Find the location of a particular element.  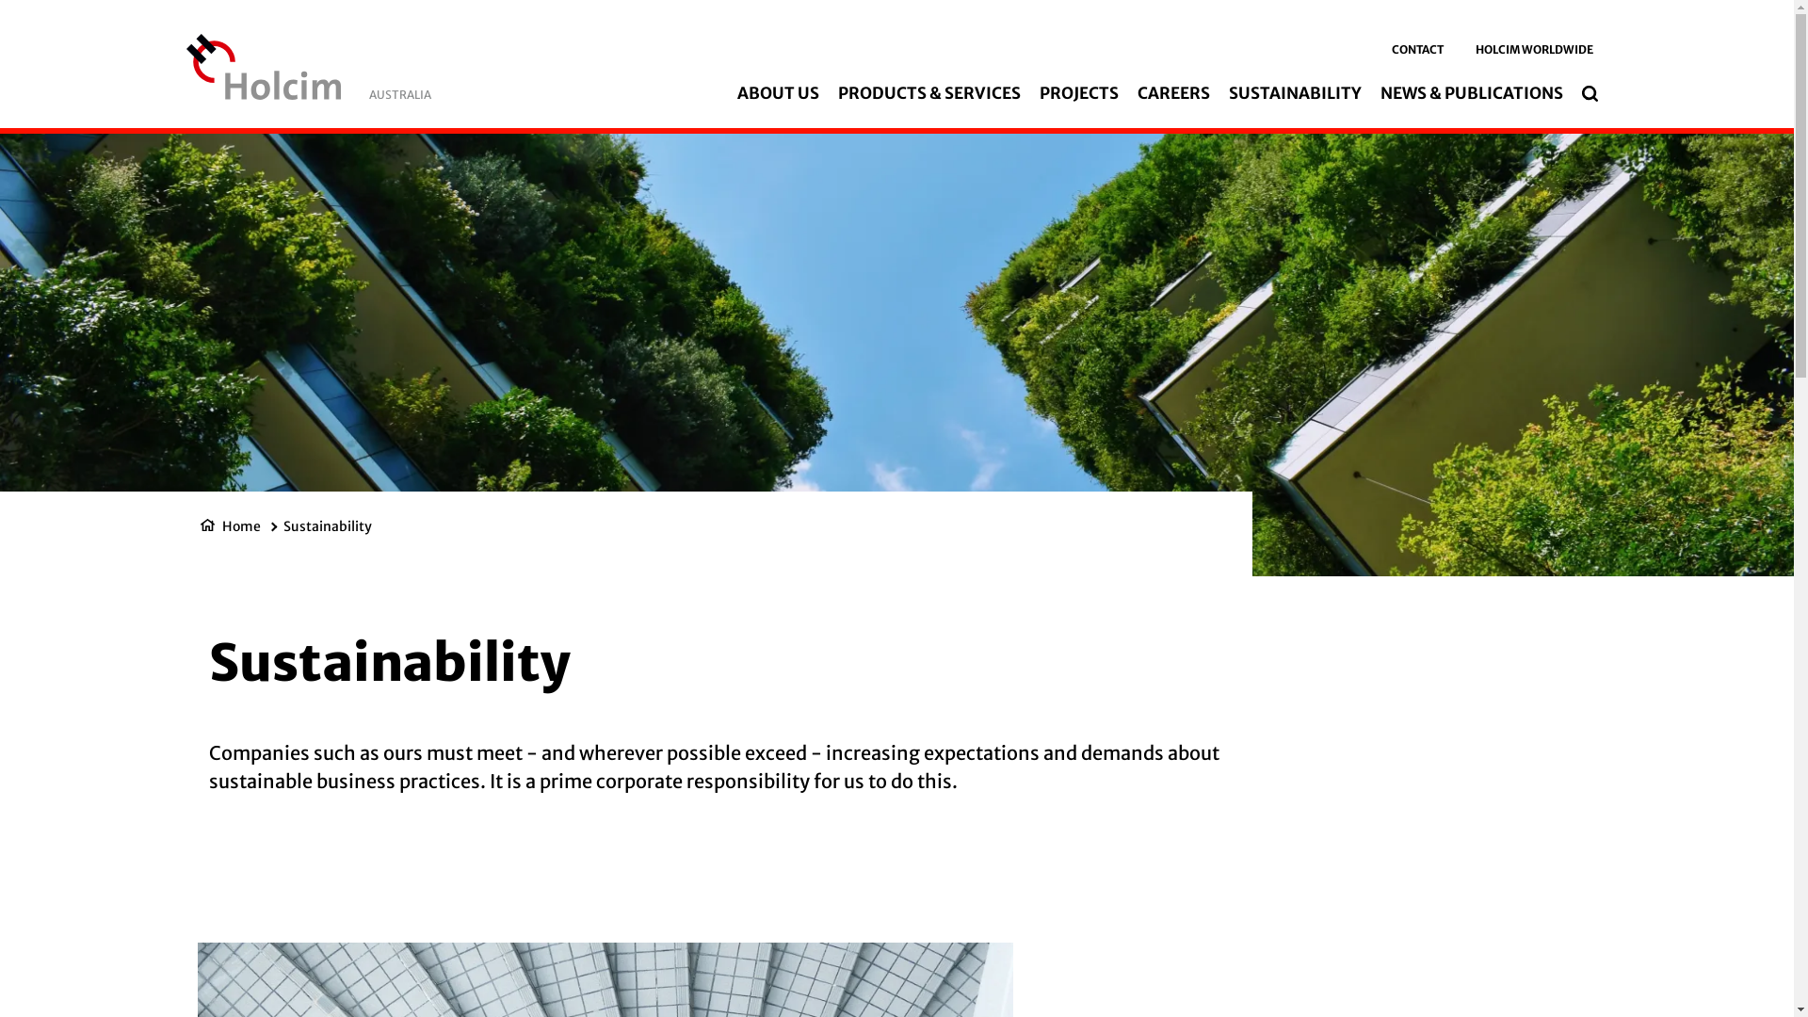

PROJECTS is located at coordinates (1079, 93).